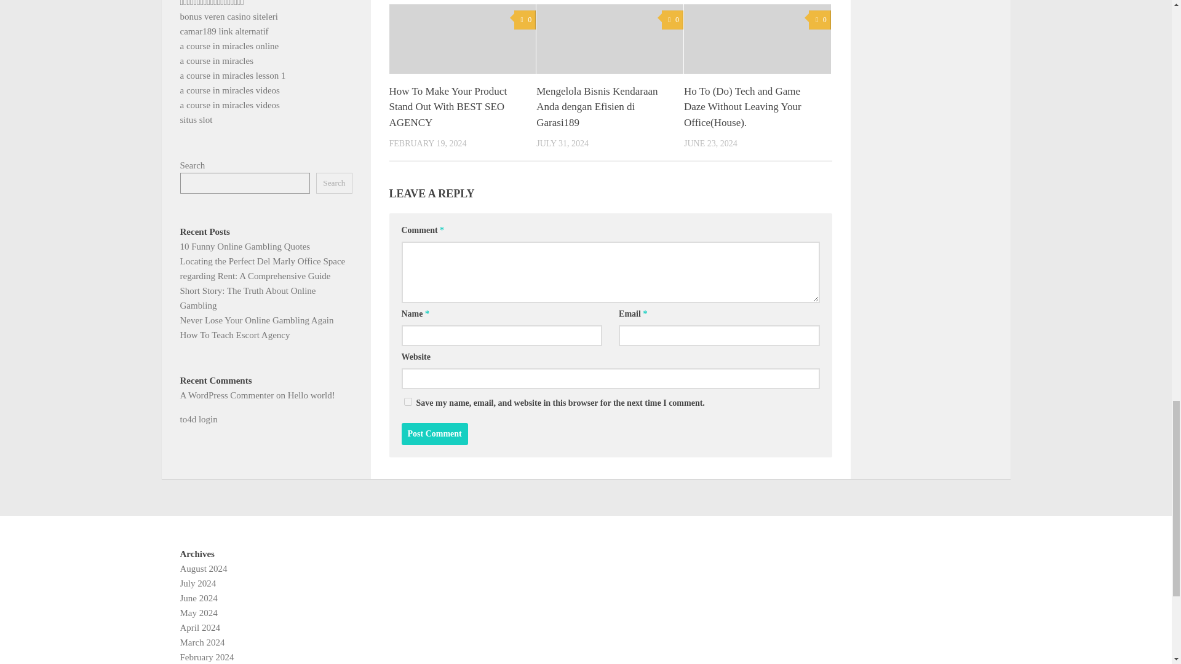 The width and height of the screenshot is (1181, 664). What do you see at coordinates (597, 107) in the screenshot?
I see `Mengelola Bisnis Kendaraan Anda dengan Efisien di Garasi189` at bounding box center [597, 107].